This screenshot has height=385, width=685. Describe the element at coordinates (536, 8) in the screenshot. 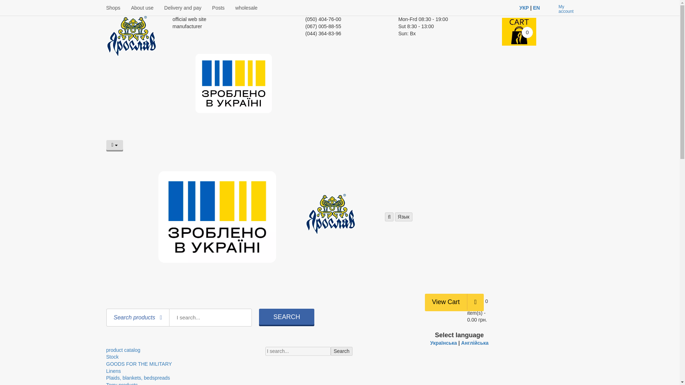

I see `EN` at that location.